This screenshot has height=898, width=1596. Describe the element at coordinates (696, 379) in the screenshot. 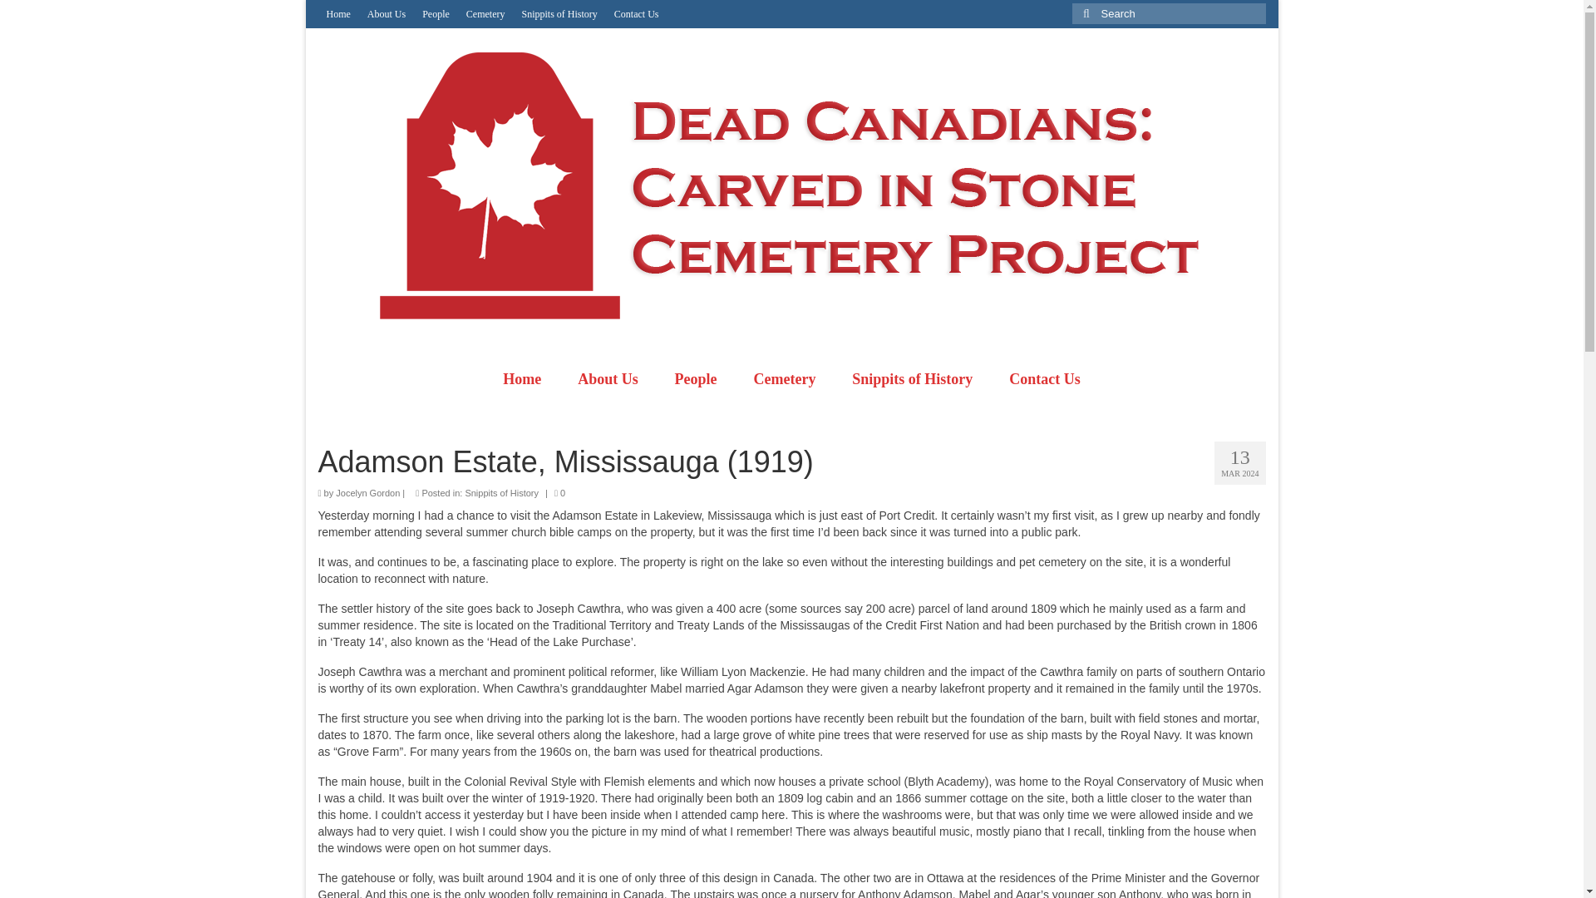

I see `People` at that location.